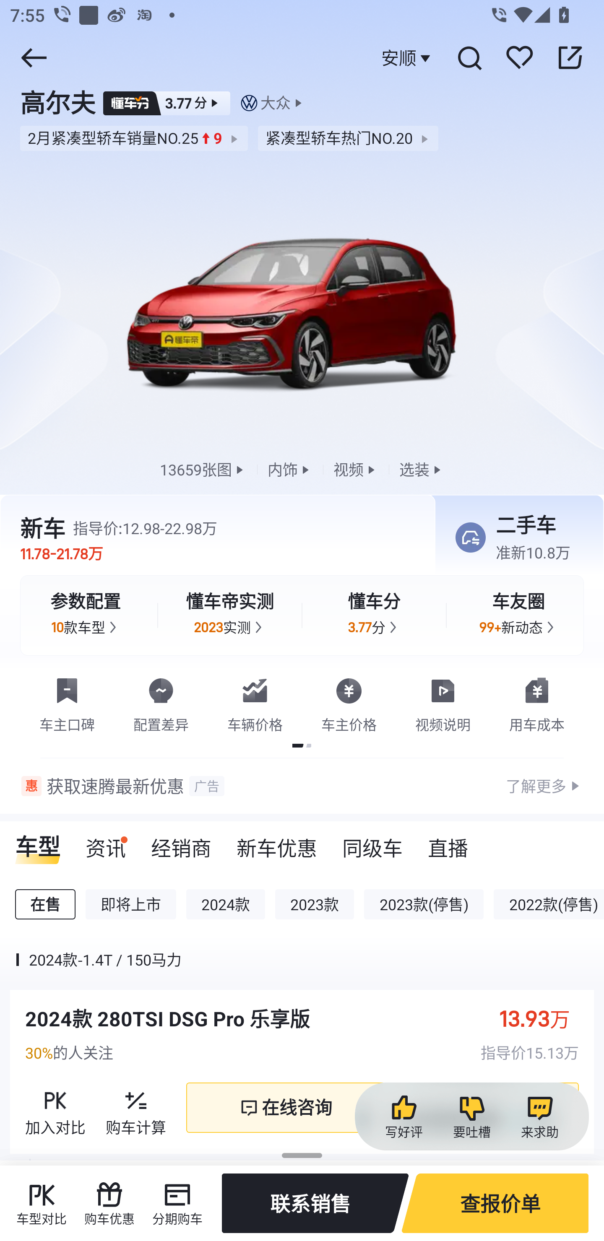 This screenshot has width=604, height=1241. Describe the element at coordinates (255, 702) in the screenshot. I see `车辆价格` at that location.